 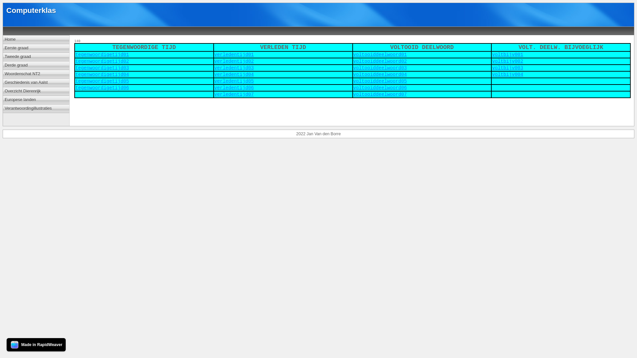 What do you see at coordinates (380, 88) in the screenshot?
I see `voltooiddeelwoord06` at bounding box center [380, 88].